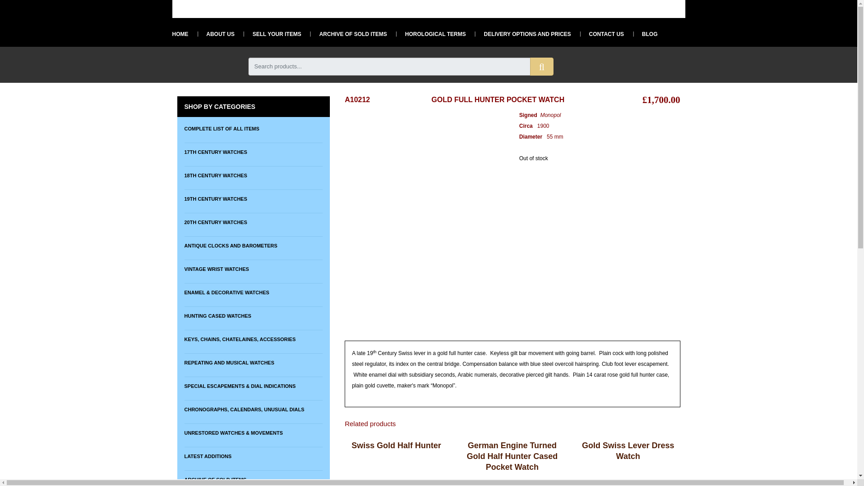 The width and height of the screenshot is (864, 486). I want to click on HOME, so click(180, 34).